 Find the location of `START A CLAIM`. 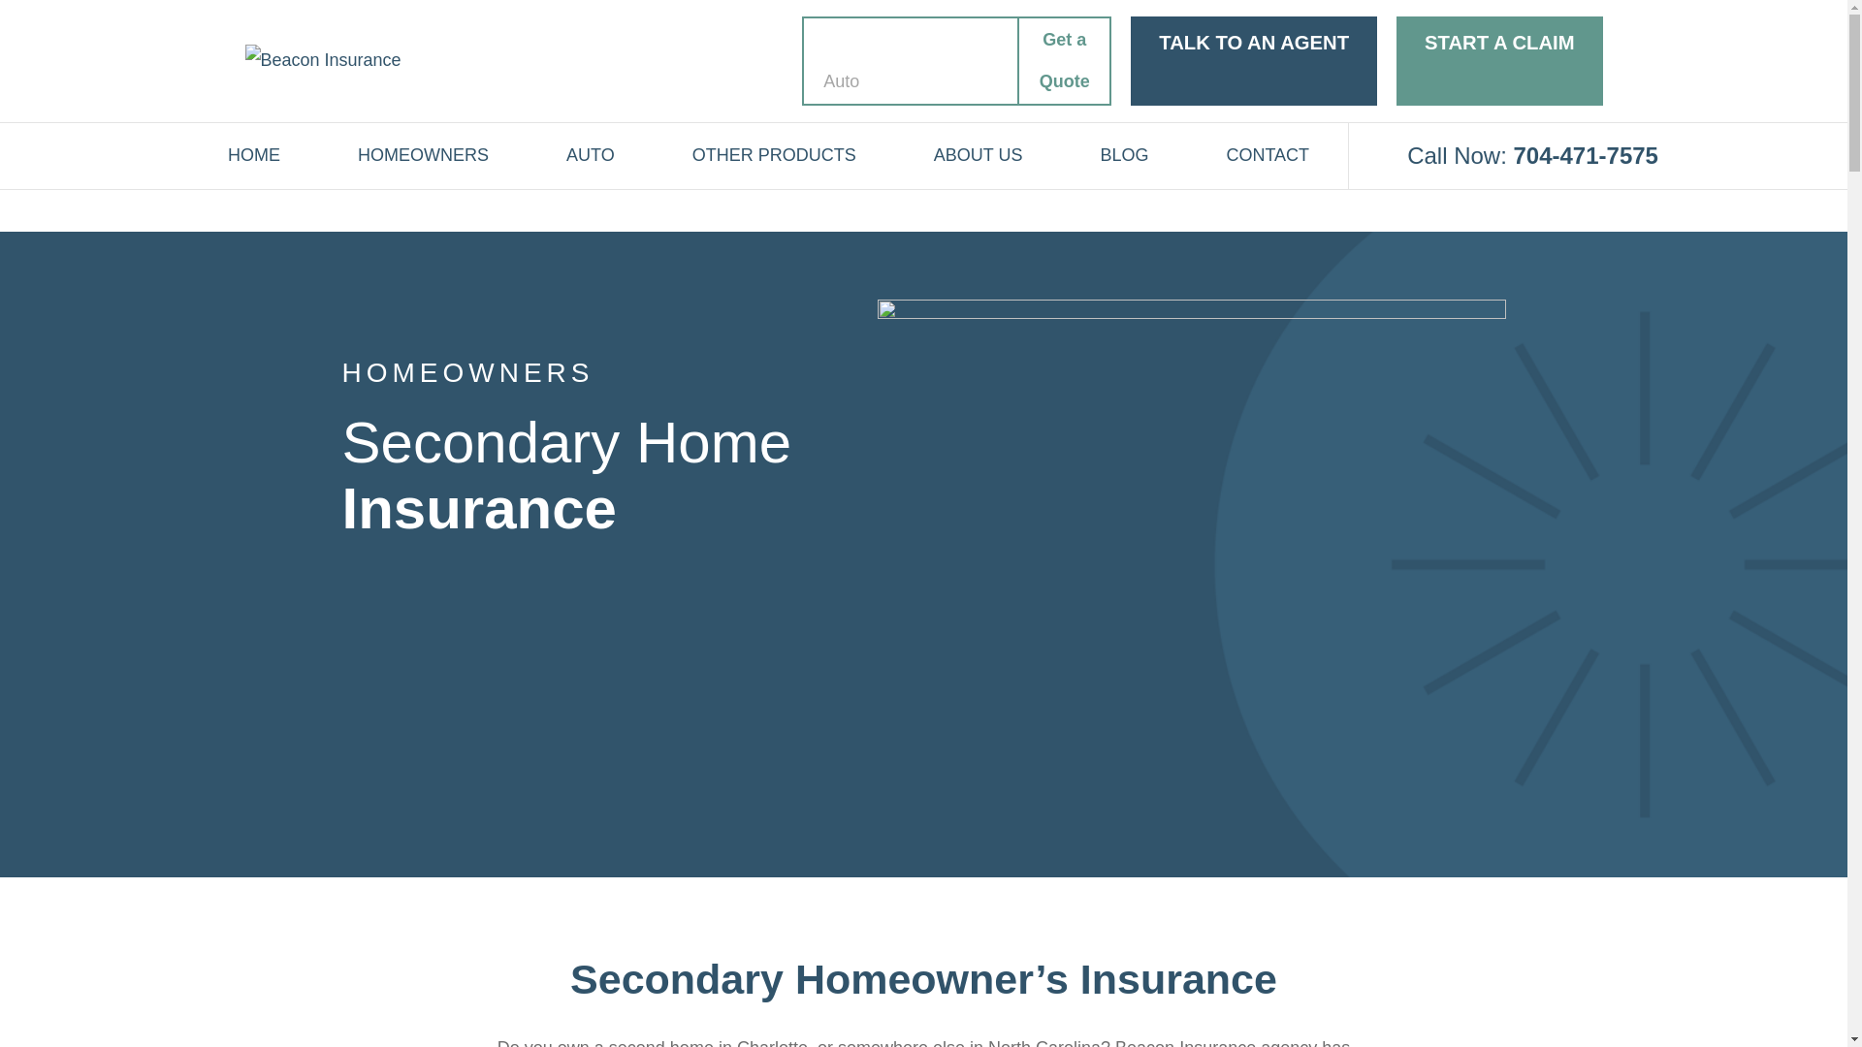

START A CLAIM is located at coordinates (1499, 61).